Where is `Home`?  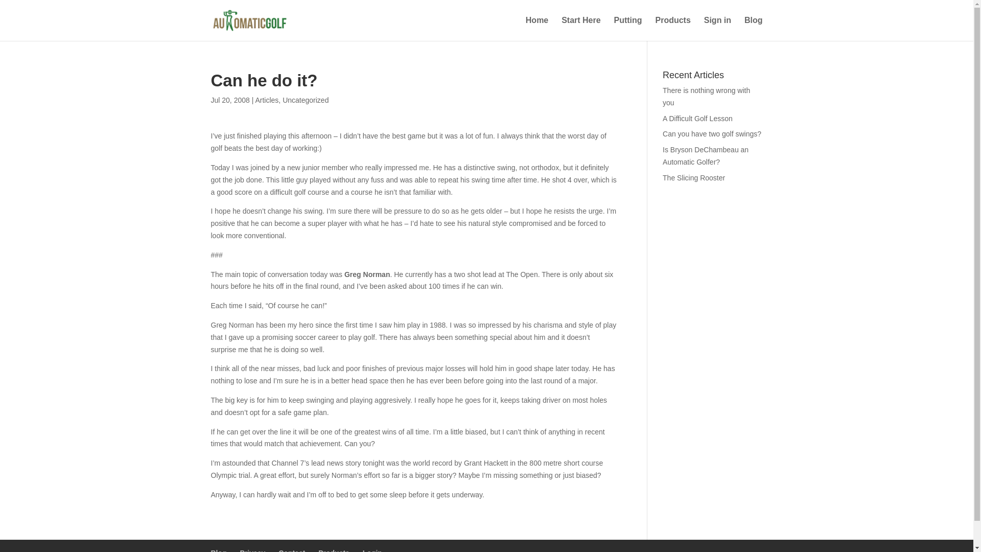
Home is located at coordinates (537, 29).